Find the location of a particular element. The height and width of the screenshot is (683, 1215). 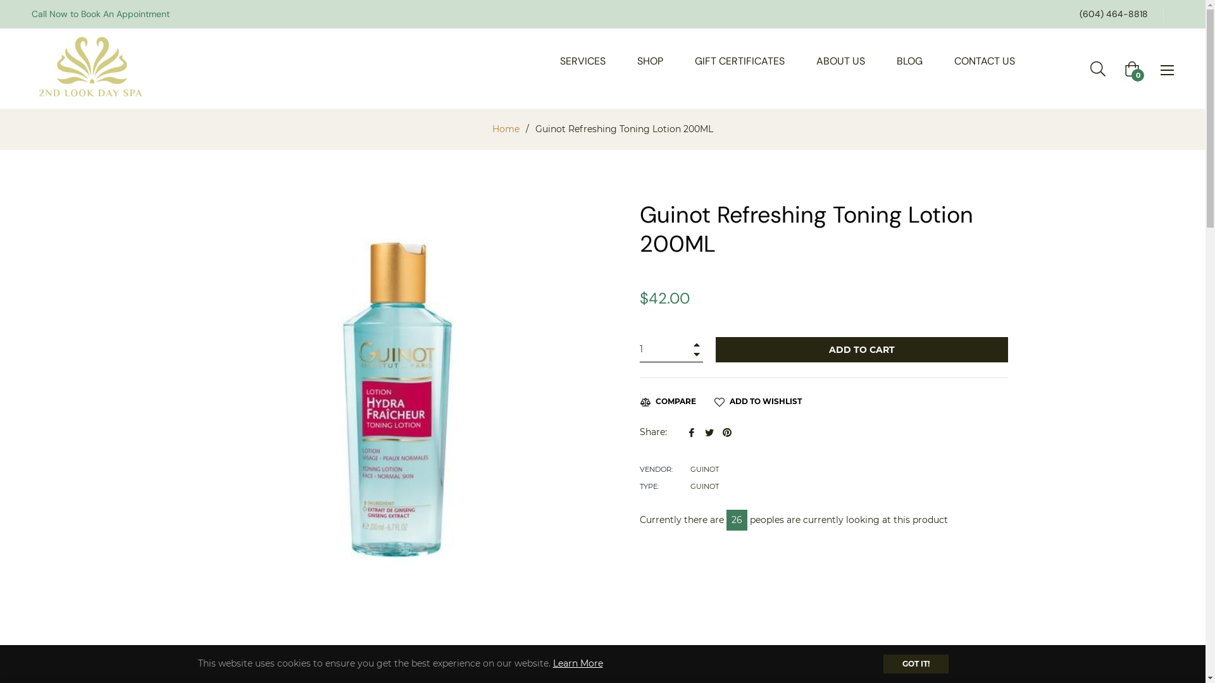

Pin on Pinterest is located at coordinates (727, 432).